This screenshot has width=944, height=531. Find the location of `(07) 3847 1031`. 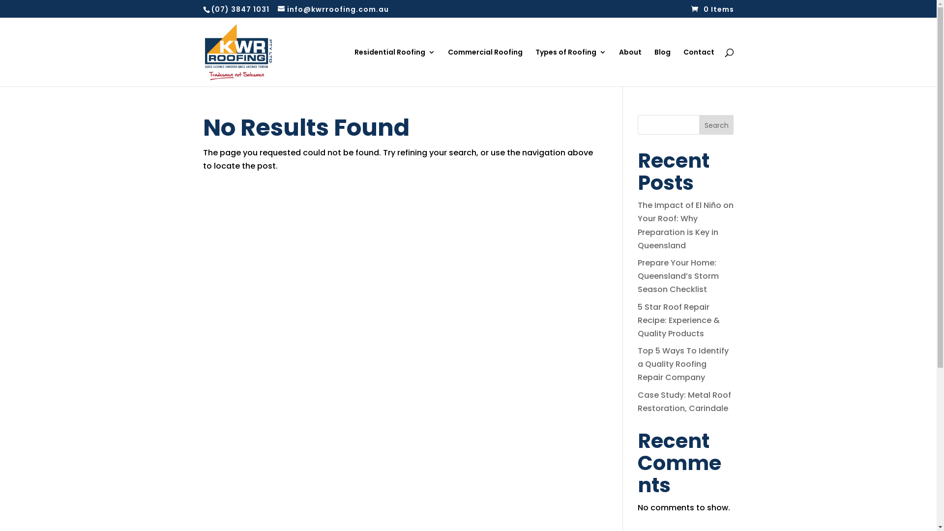

(07) 3847 1031 is located at coordinates (240, 9).